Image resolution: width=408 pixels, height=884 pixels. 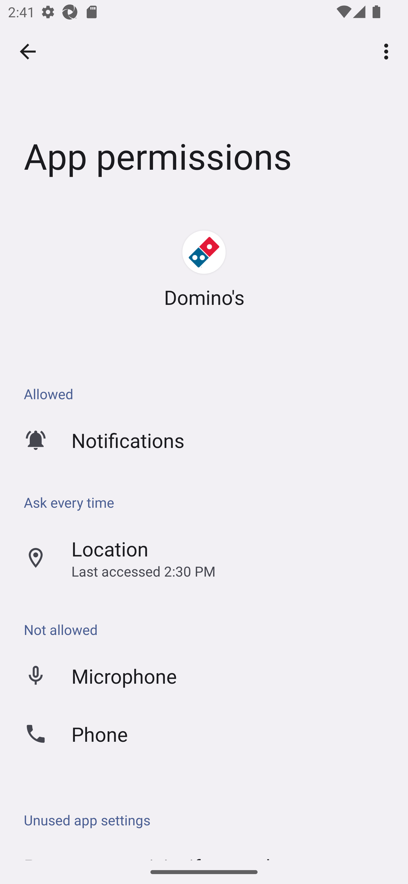 I want to click on More options, so click(x=388, y=51).